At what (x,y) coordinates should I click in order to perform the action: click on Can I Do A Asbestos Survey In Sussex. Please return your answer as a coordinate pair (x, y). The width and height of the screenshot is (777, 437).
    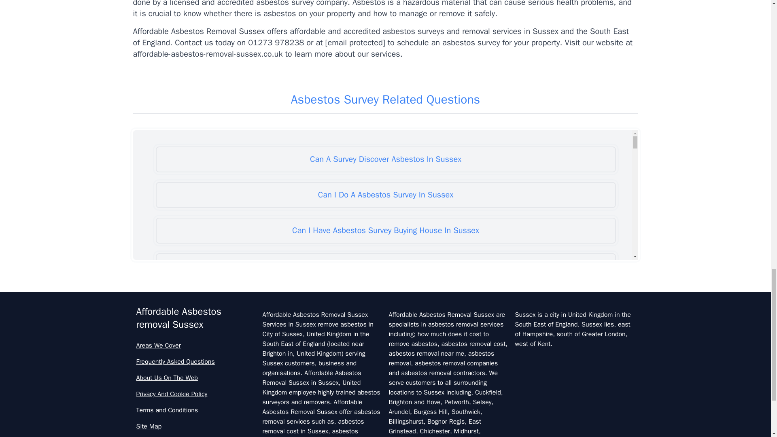
    Looking at the image, I should click on (385, 195).